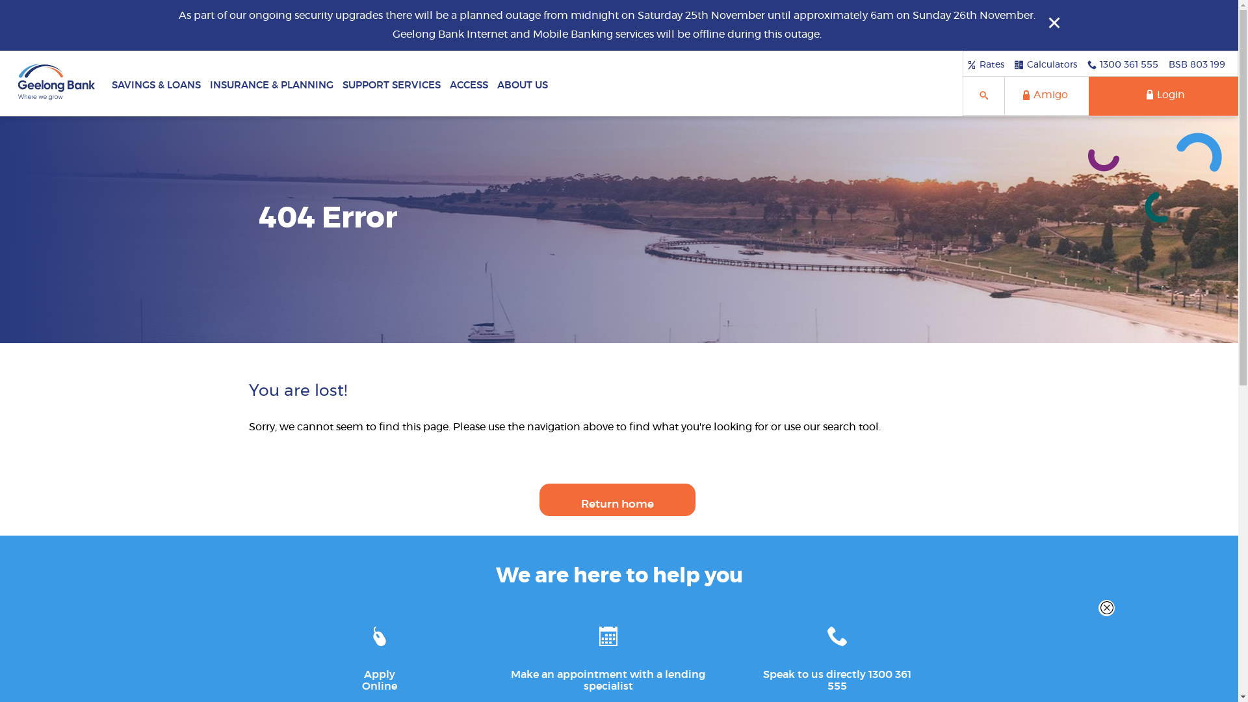 Image resolution: width=1248 pixels, height=702 pixels. Describe the element at coordinates (1046, 64) in the screenshot. I see `Calculators` at that location.